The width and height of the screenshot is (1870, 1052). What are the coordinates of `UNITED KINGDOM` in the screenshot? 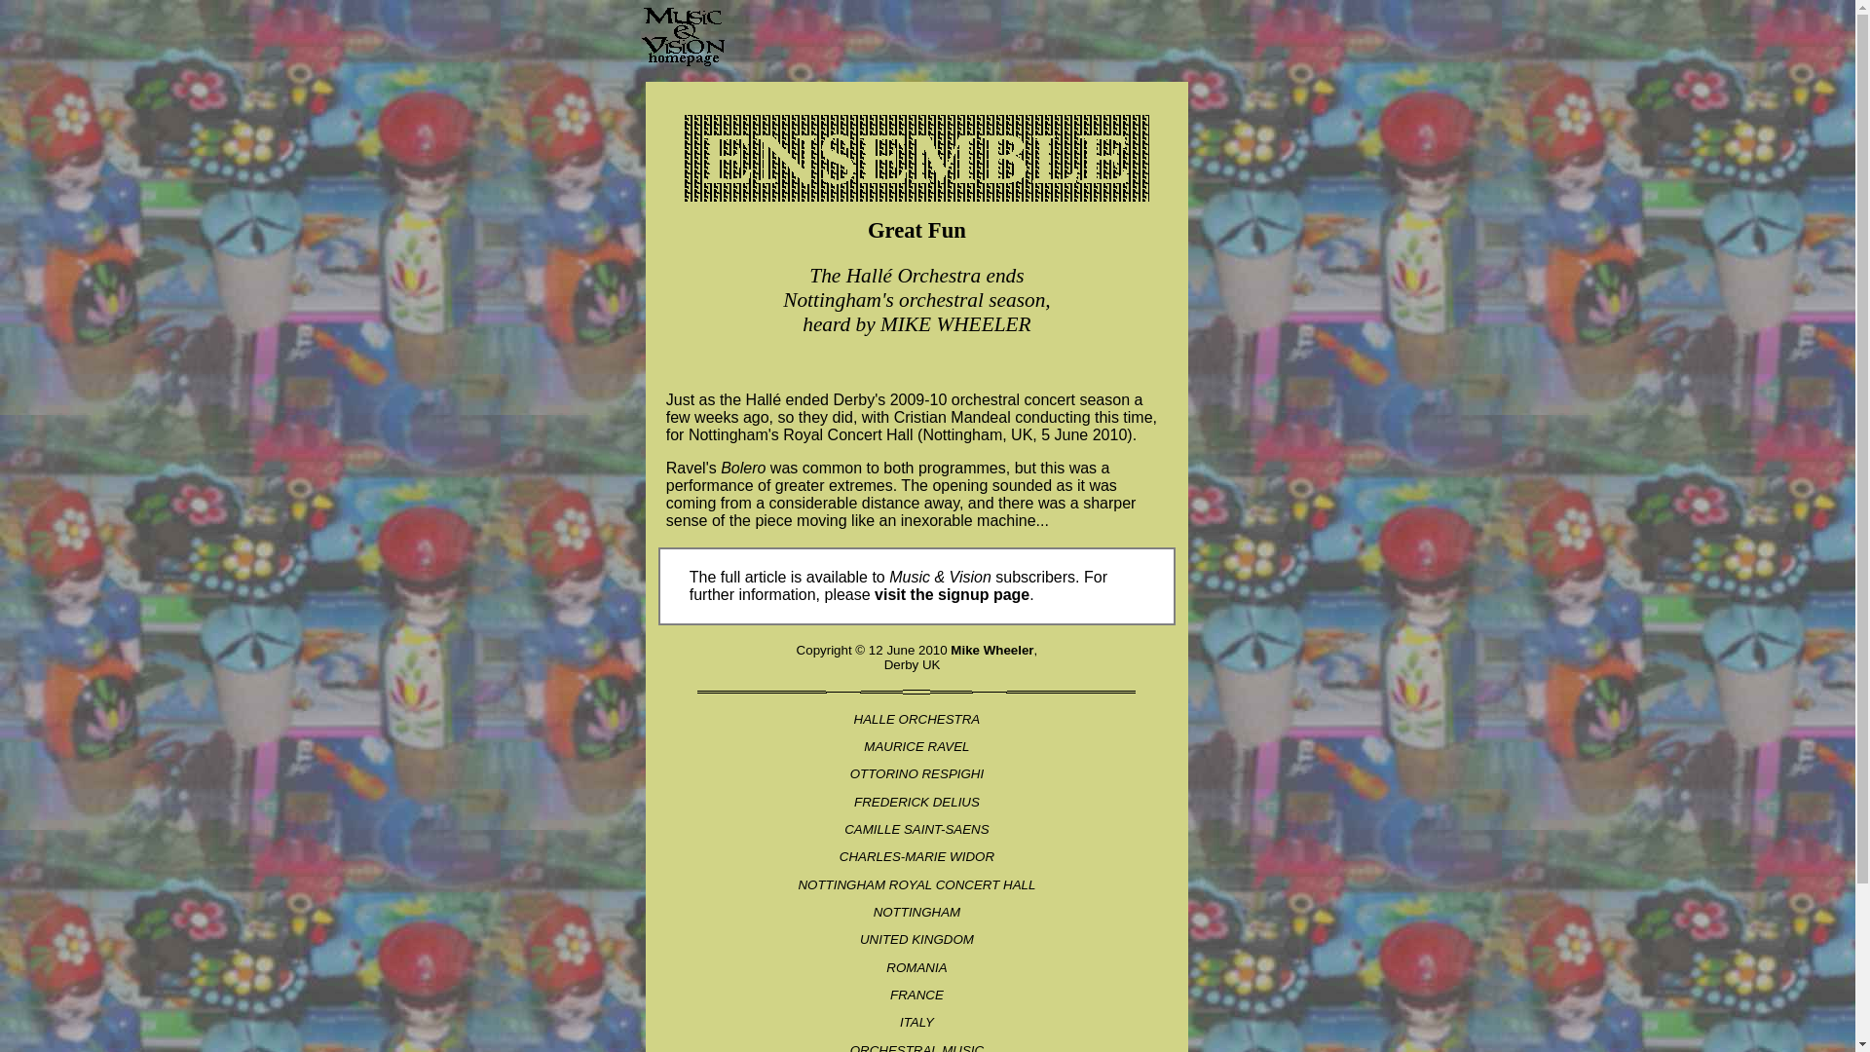 It's located at (917, 939).